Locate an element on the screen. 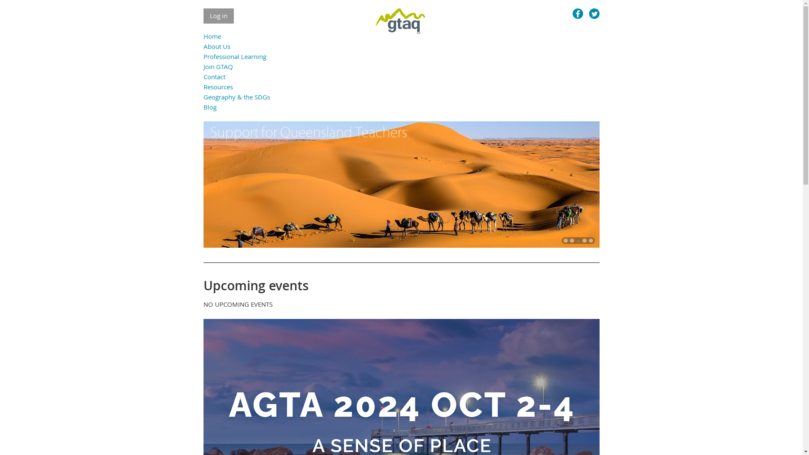  Geography & the SDGs is located at coordinates (236, 97).